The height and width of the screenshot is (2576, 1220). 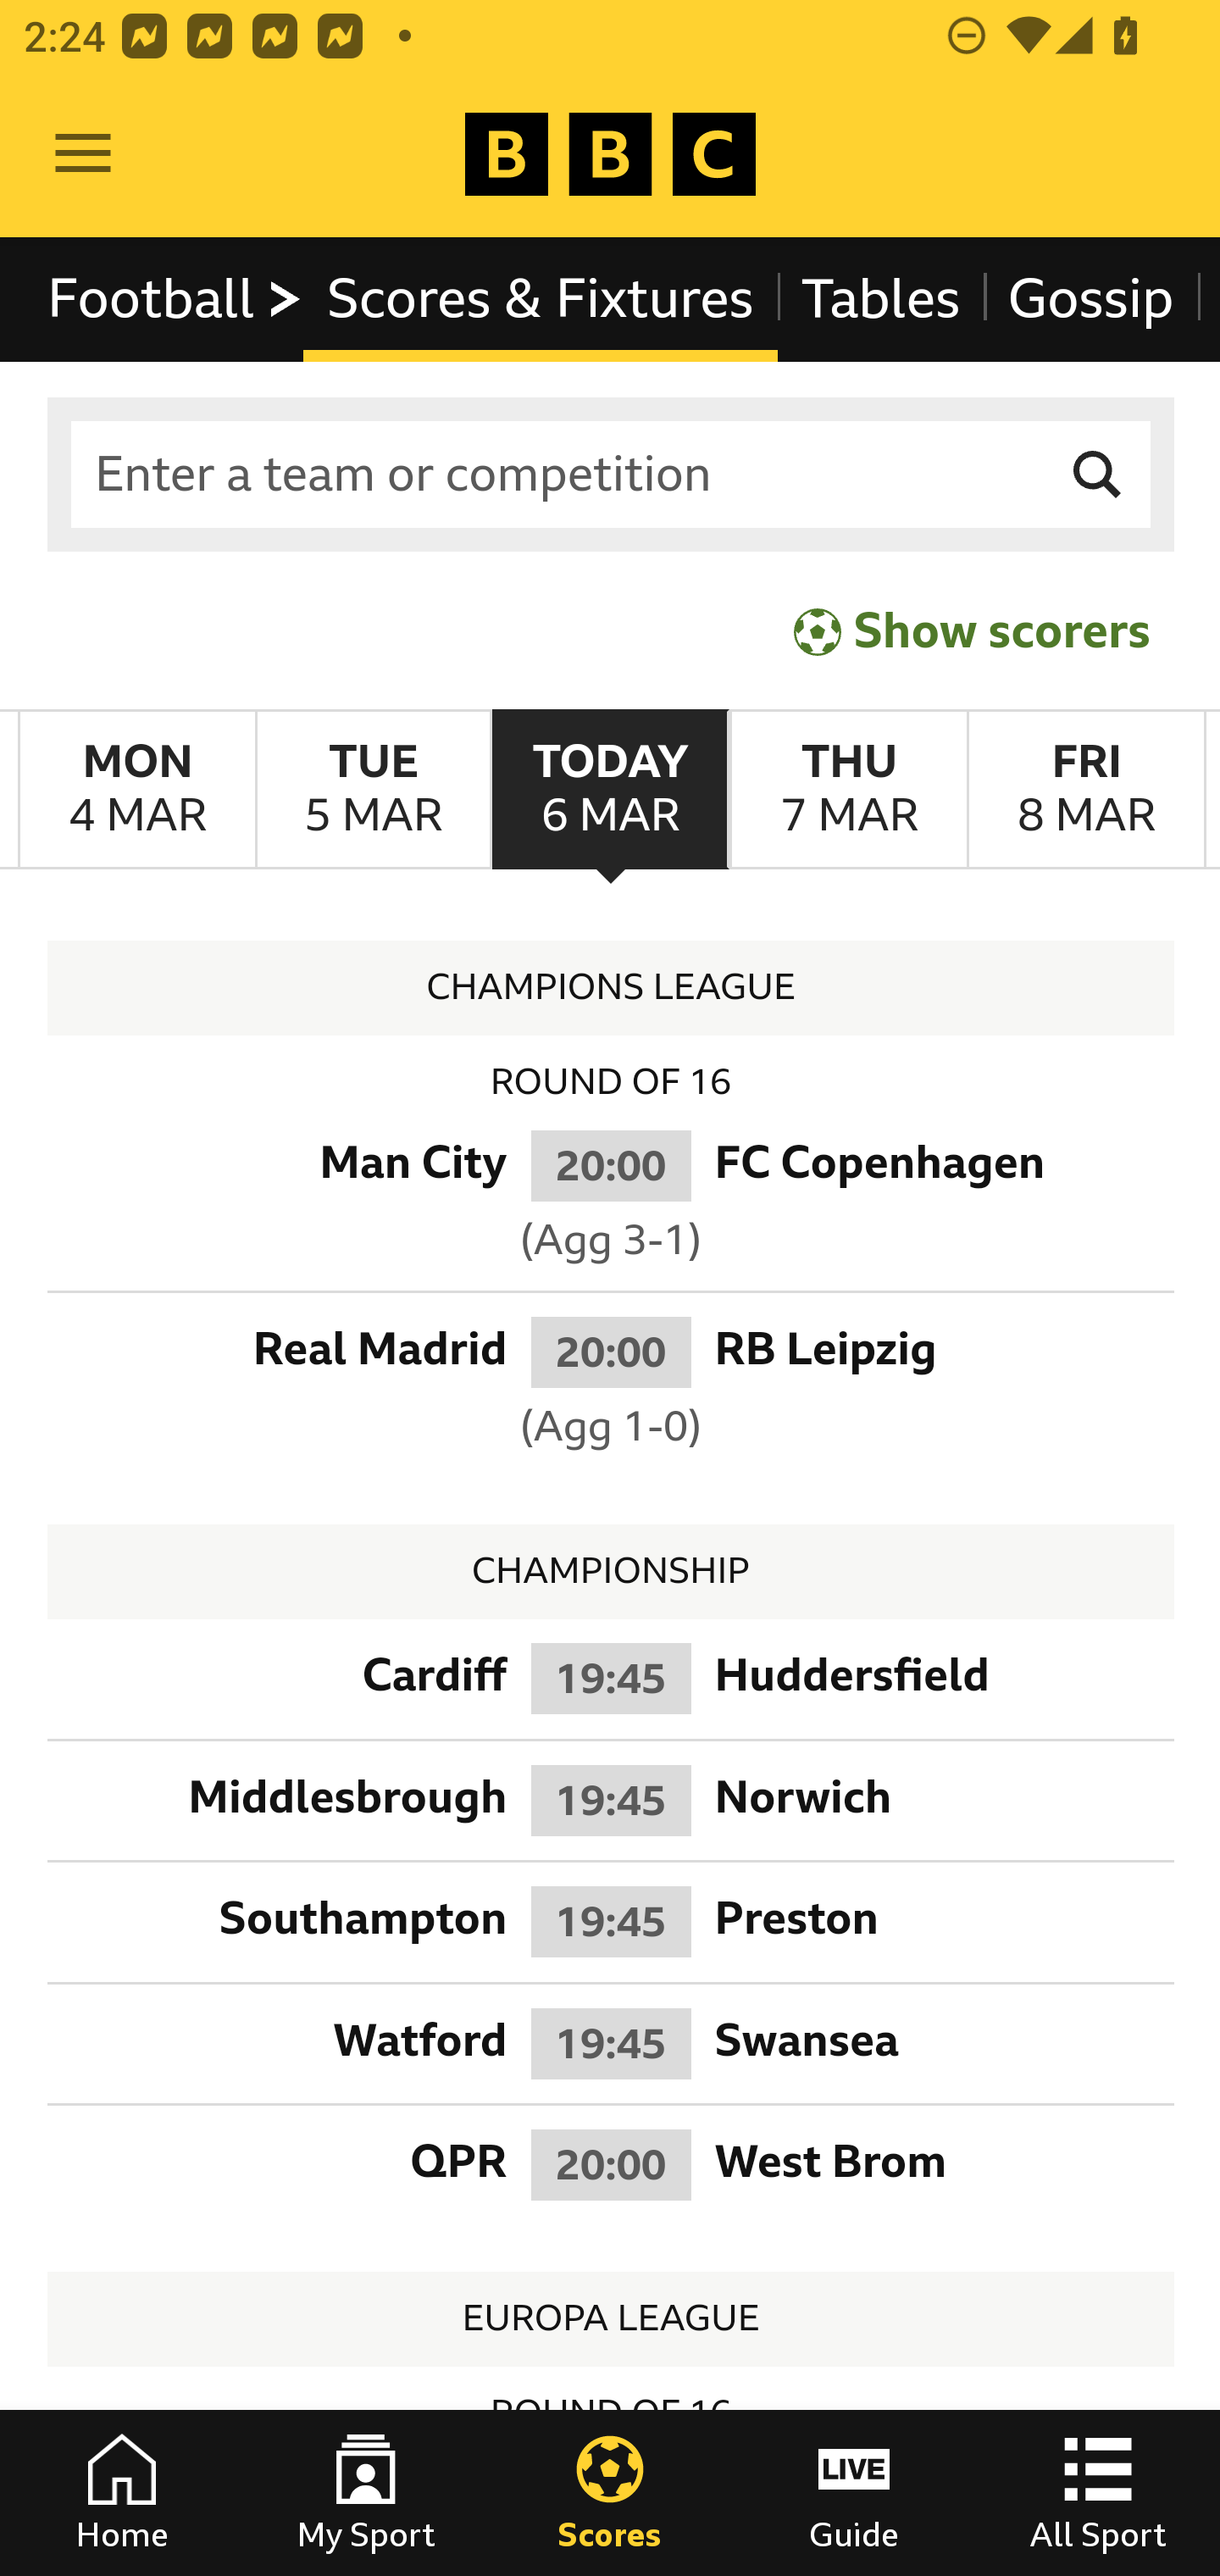 What do you see at coordinates (1090, 298) in the screenshot?
I see `Gossip` at bounding box center [1090, 298].